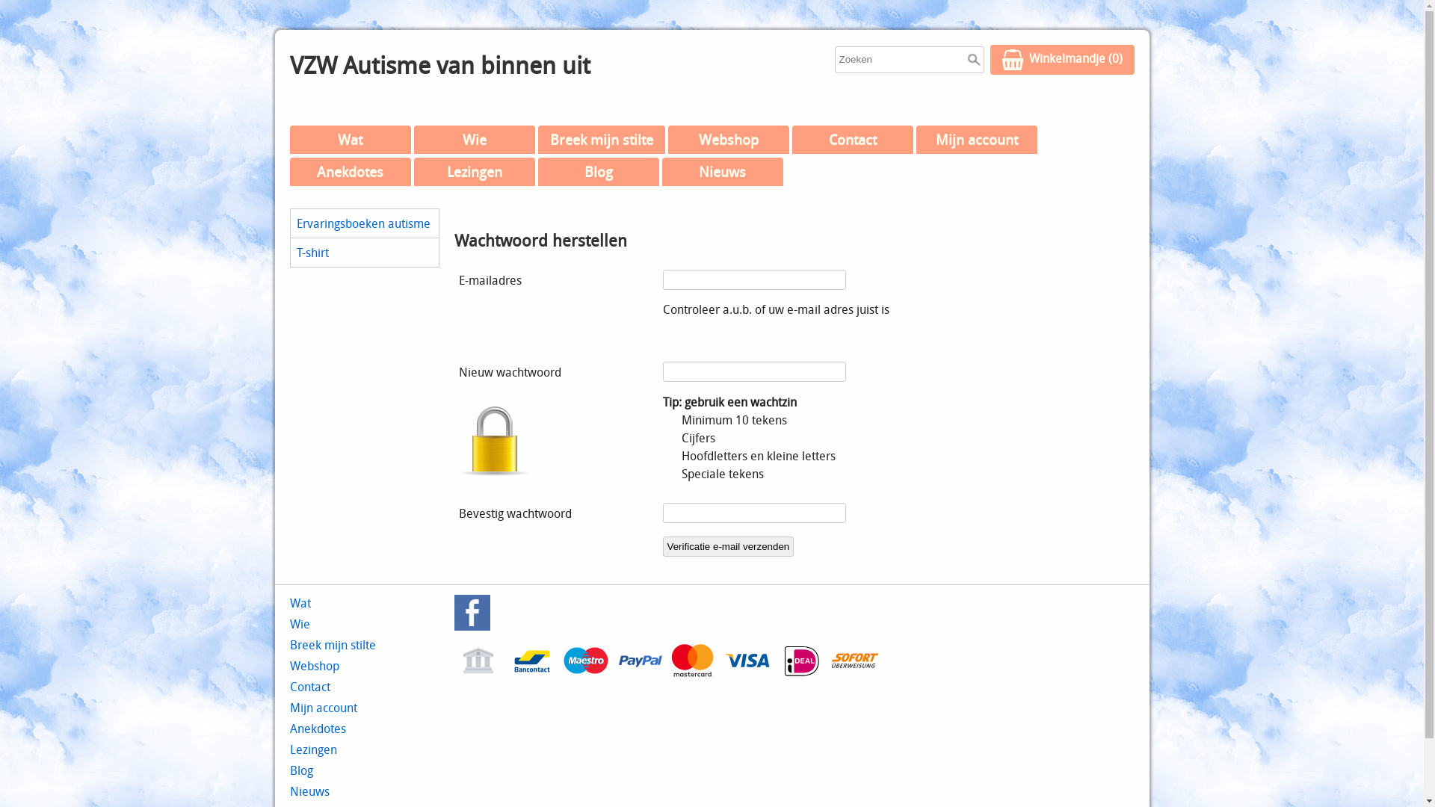 The width and height of the screenshot is (1435, 807). I want to click on WinkelmandjeWinkelmandje (0), so click(1061, 60).